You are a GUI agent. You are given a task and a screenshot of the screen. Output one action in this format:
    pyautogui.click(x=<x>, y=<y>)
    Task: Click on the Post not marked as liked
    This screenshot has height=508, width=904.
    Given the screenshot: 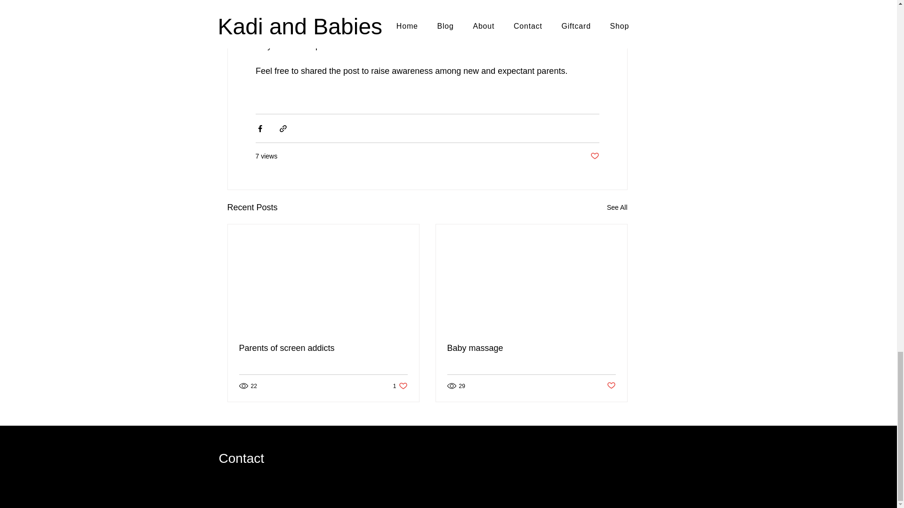 What is the action you would take?
    pyautogui.click(x=611, y=386)
    